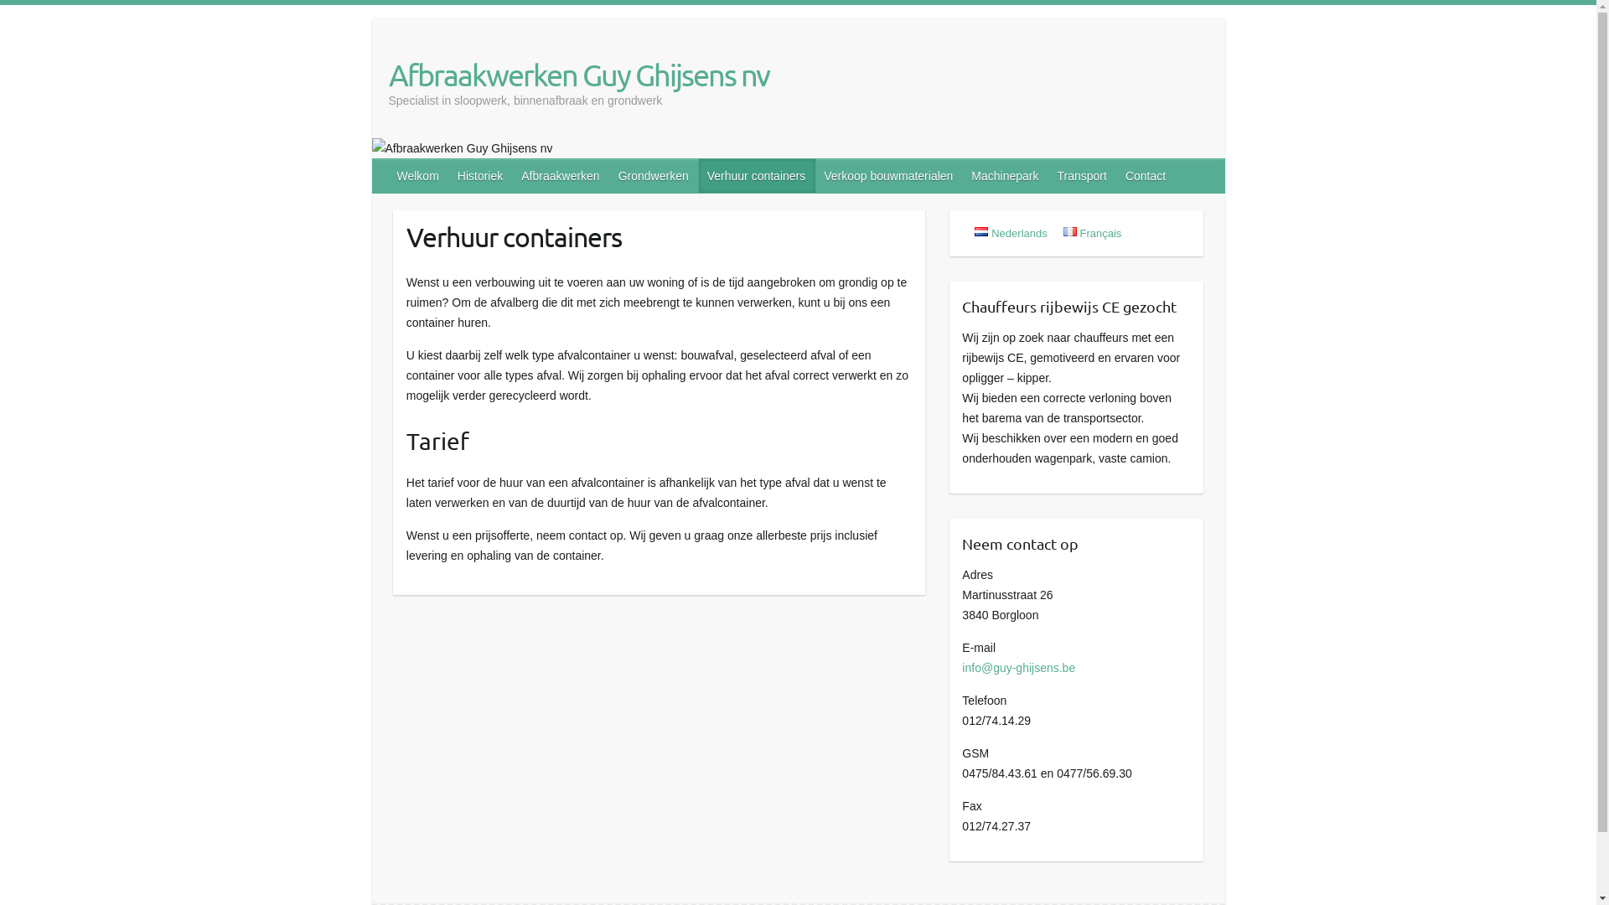  I want to click on info@guy-ghijsens.be, so click(1019, 668).